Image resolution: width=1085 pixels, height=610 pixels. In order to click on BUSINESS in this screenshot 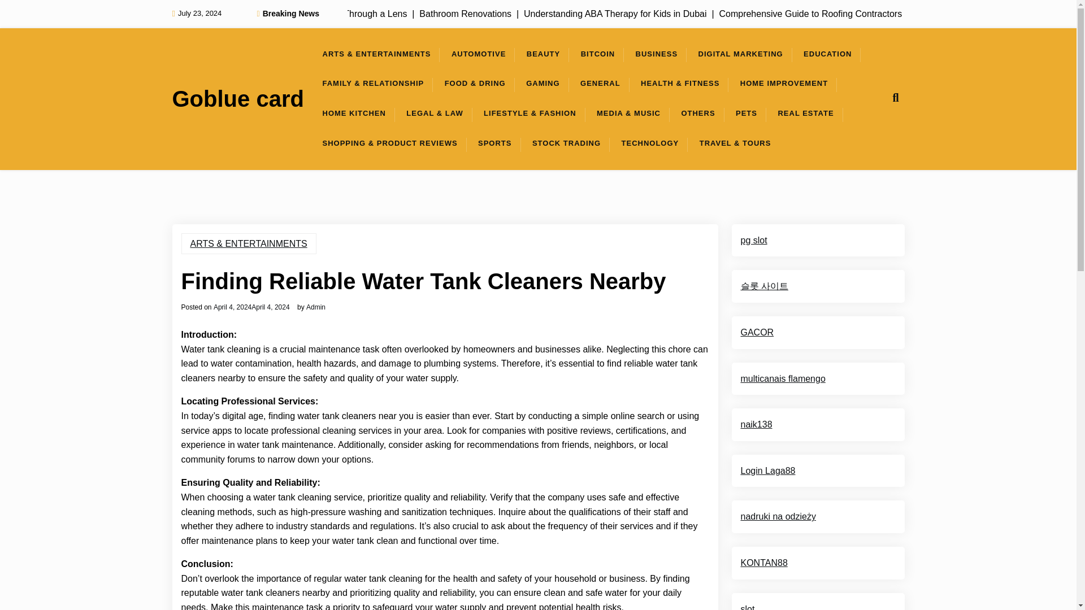, I will do `click(657, 54)`.